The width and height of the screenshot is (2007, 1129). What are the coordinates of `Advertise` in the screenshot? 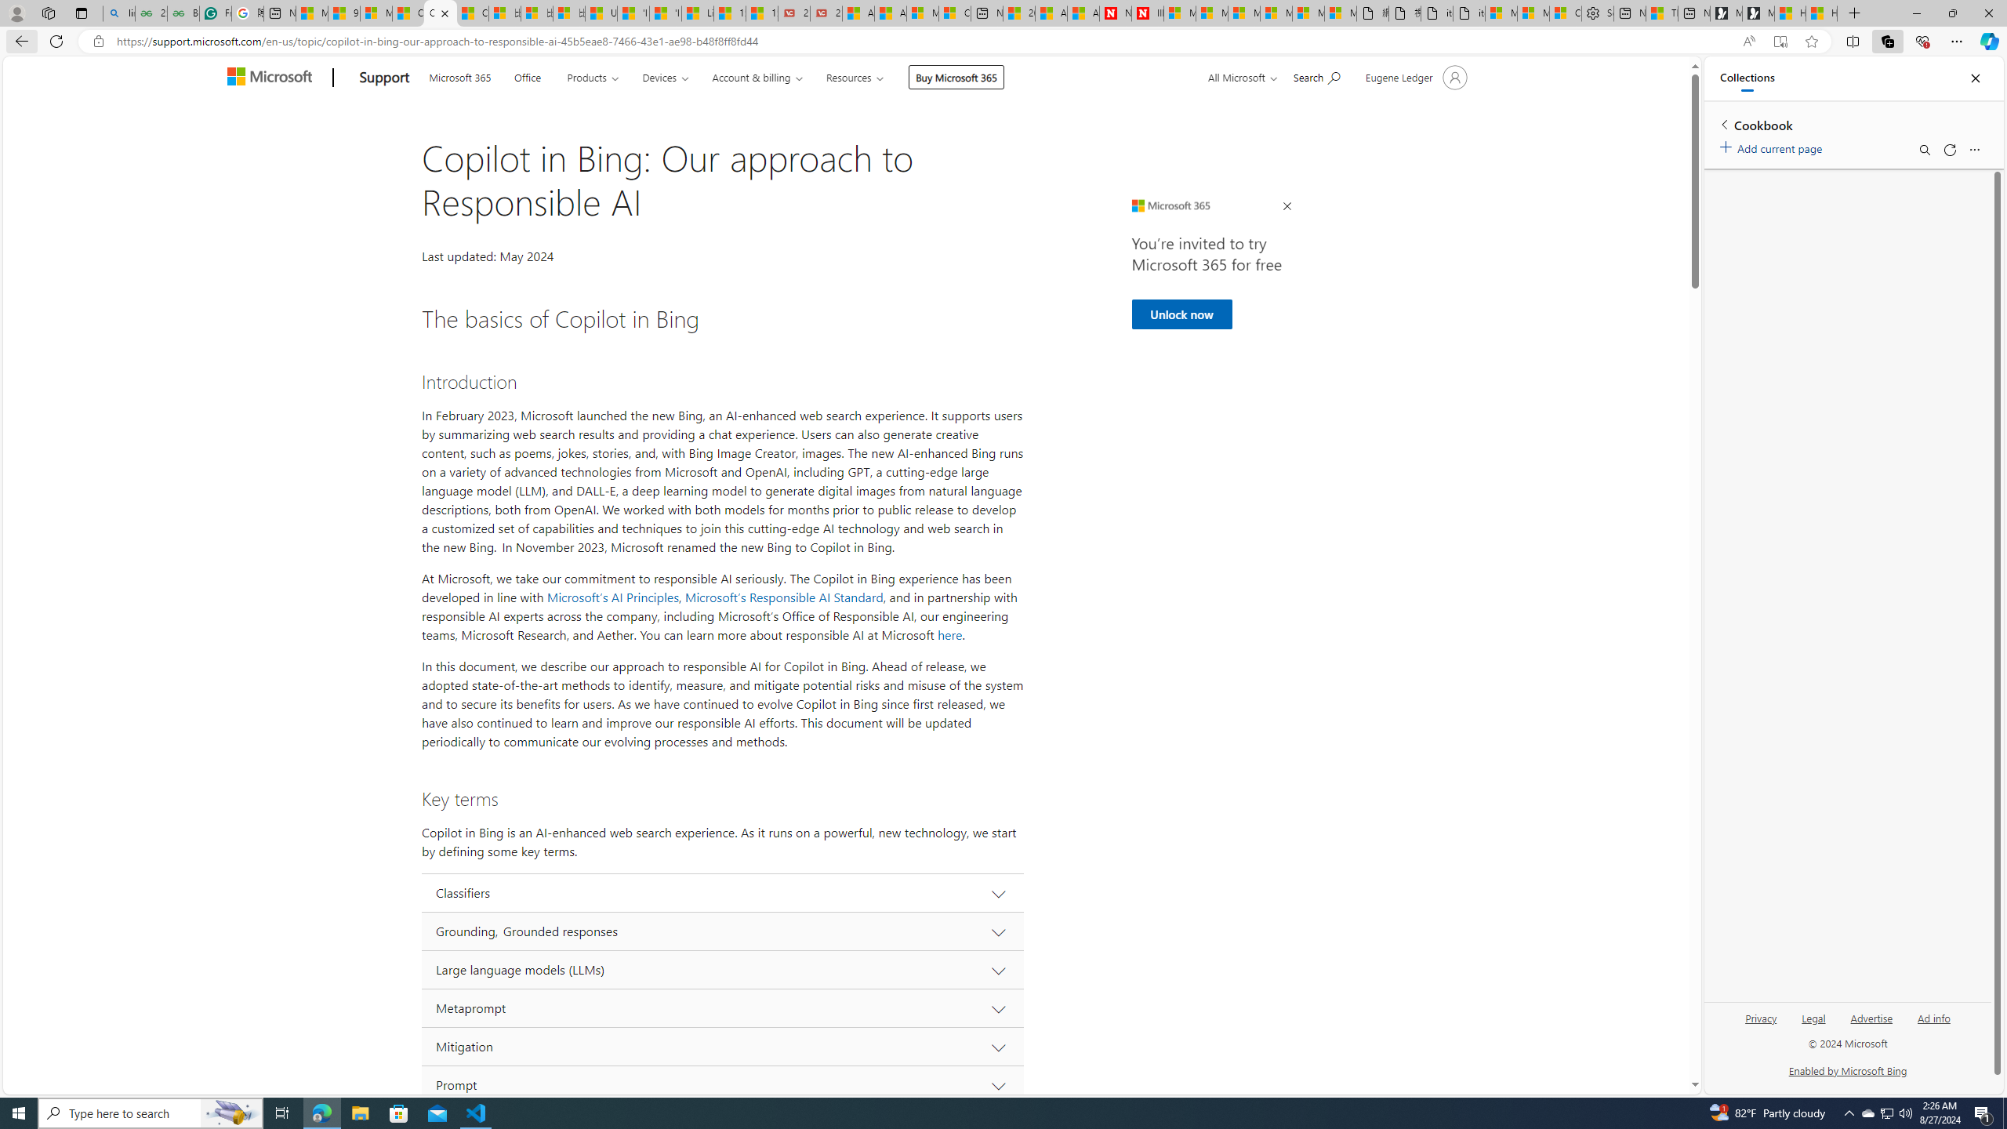 It's located at (1872, 1024).